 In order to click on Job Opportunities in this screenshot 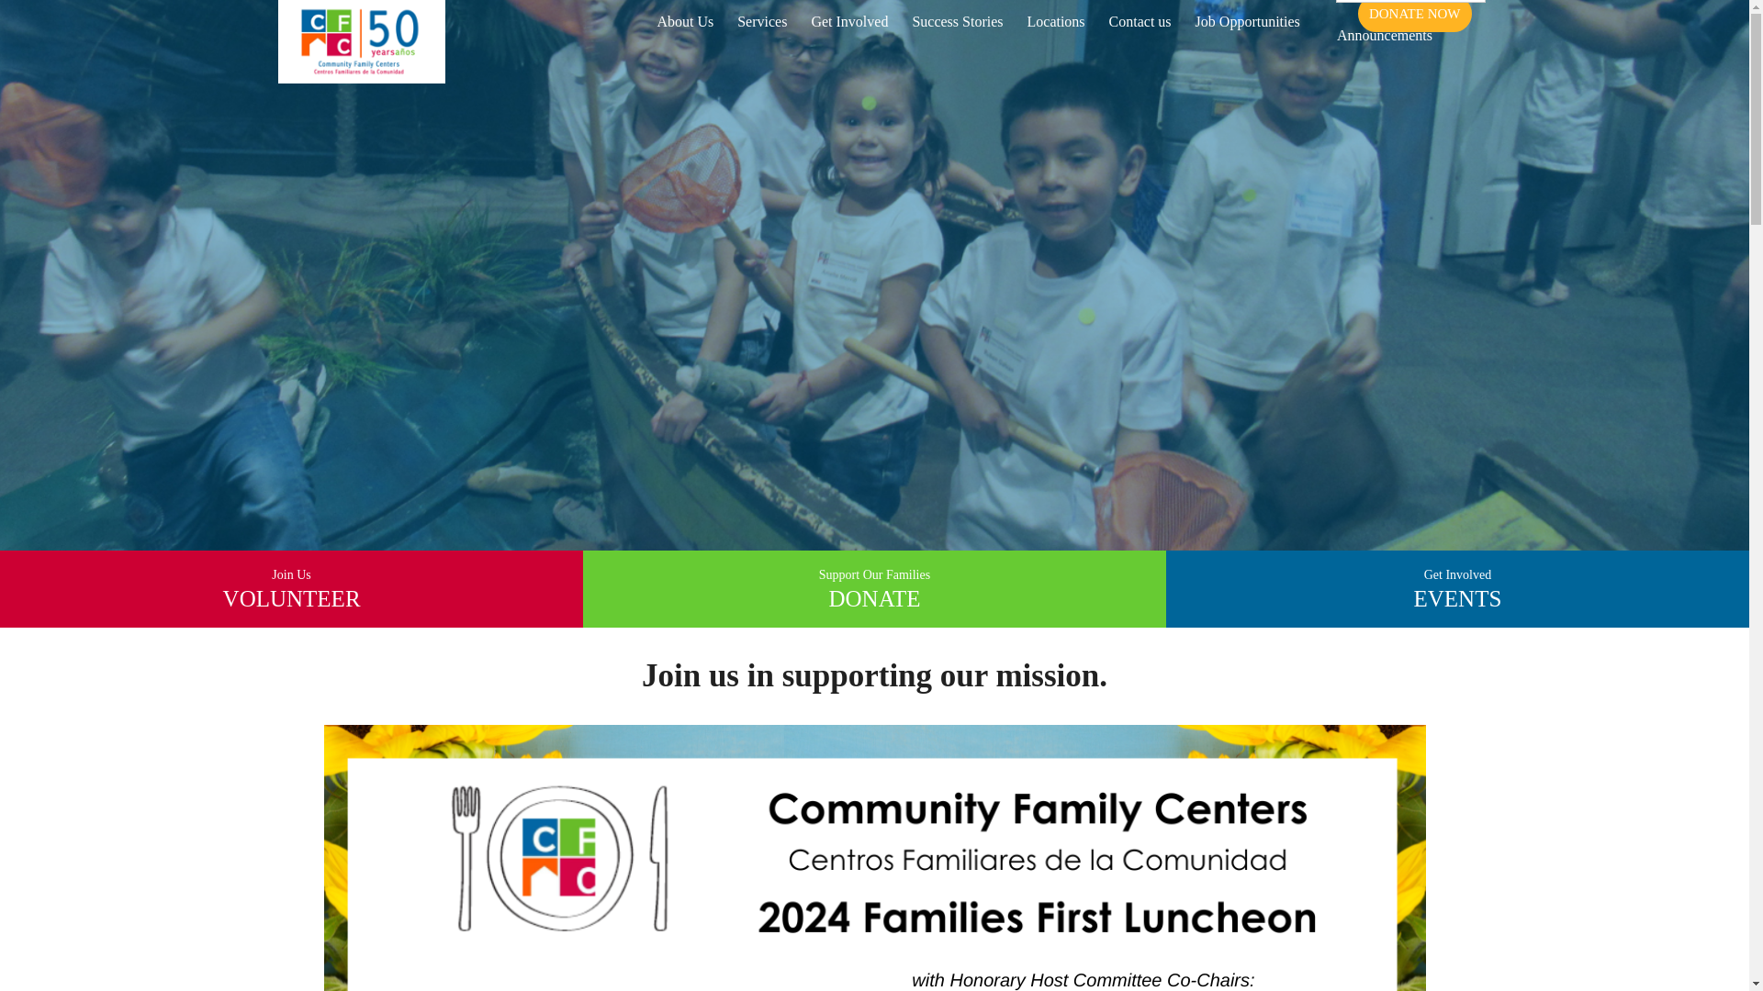, I will do `click(1247, 31)`.